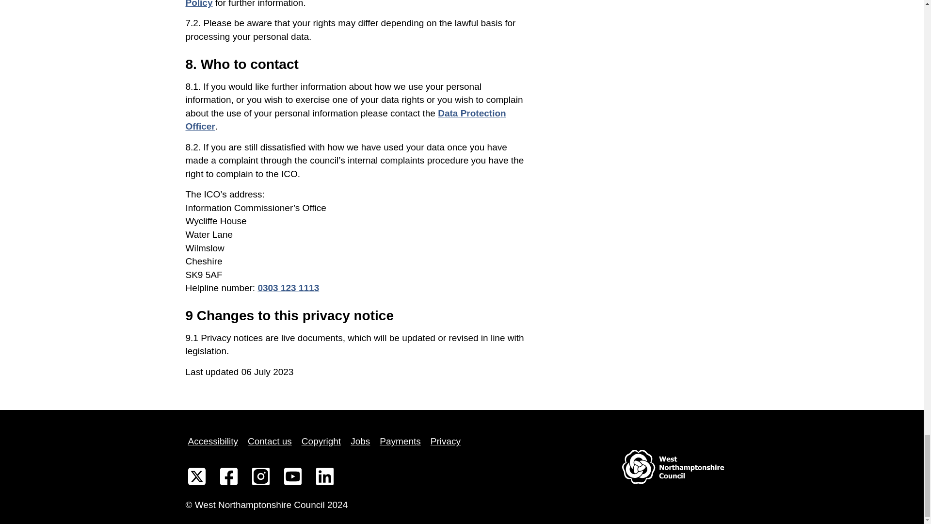 The height and width of the screenshot is (524, 931). I want to click on Copyright, so click(321, 442).